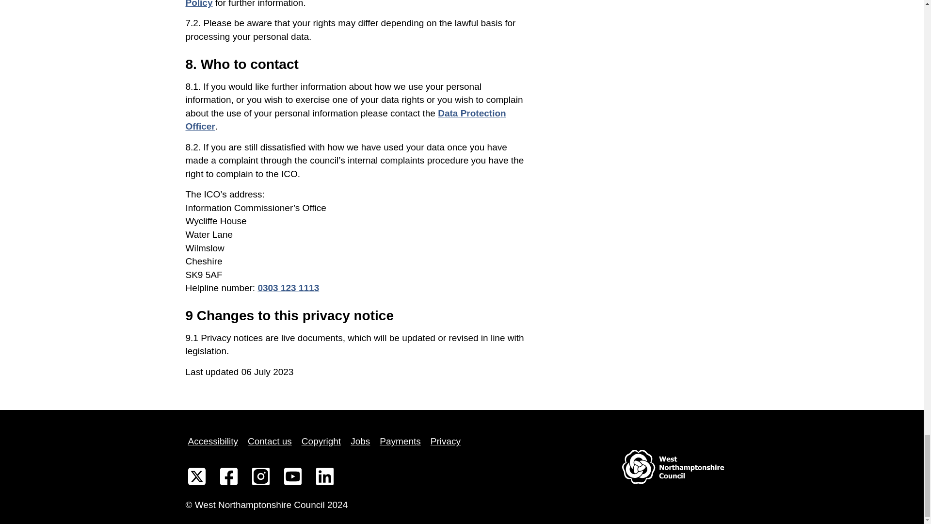 The height and width of the screenshot is (524, 931). I want to click on Copyright, so click(321, 442).